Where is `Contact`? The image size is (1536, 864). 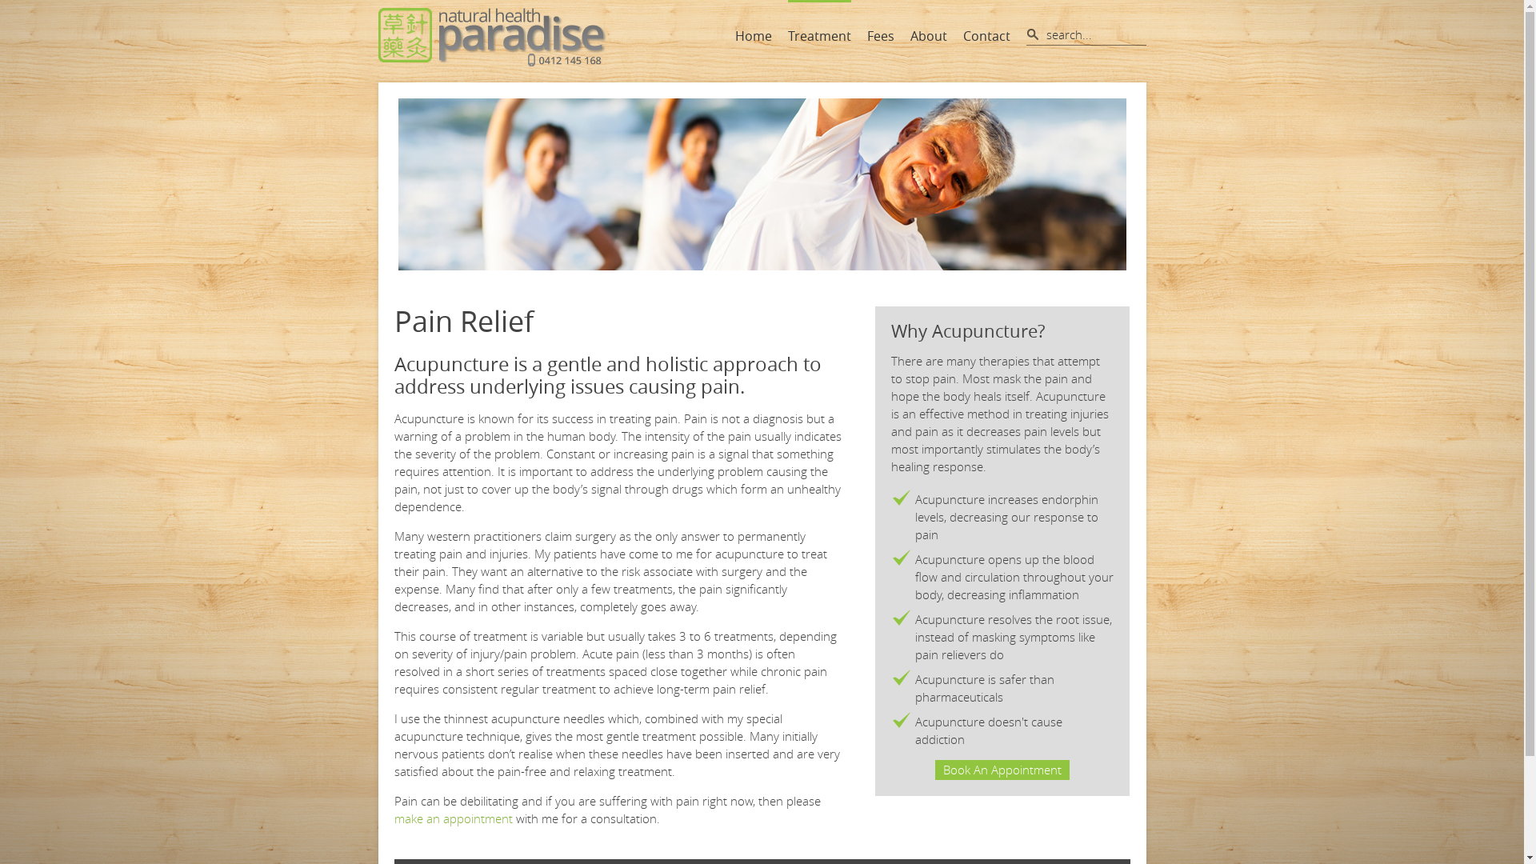
Contact is located at coordinates (987, 36).